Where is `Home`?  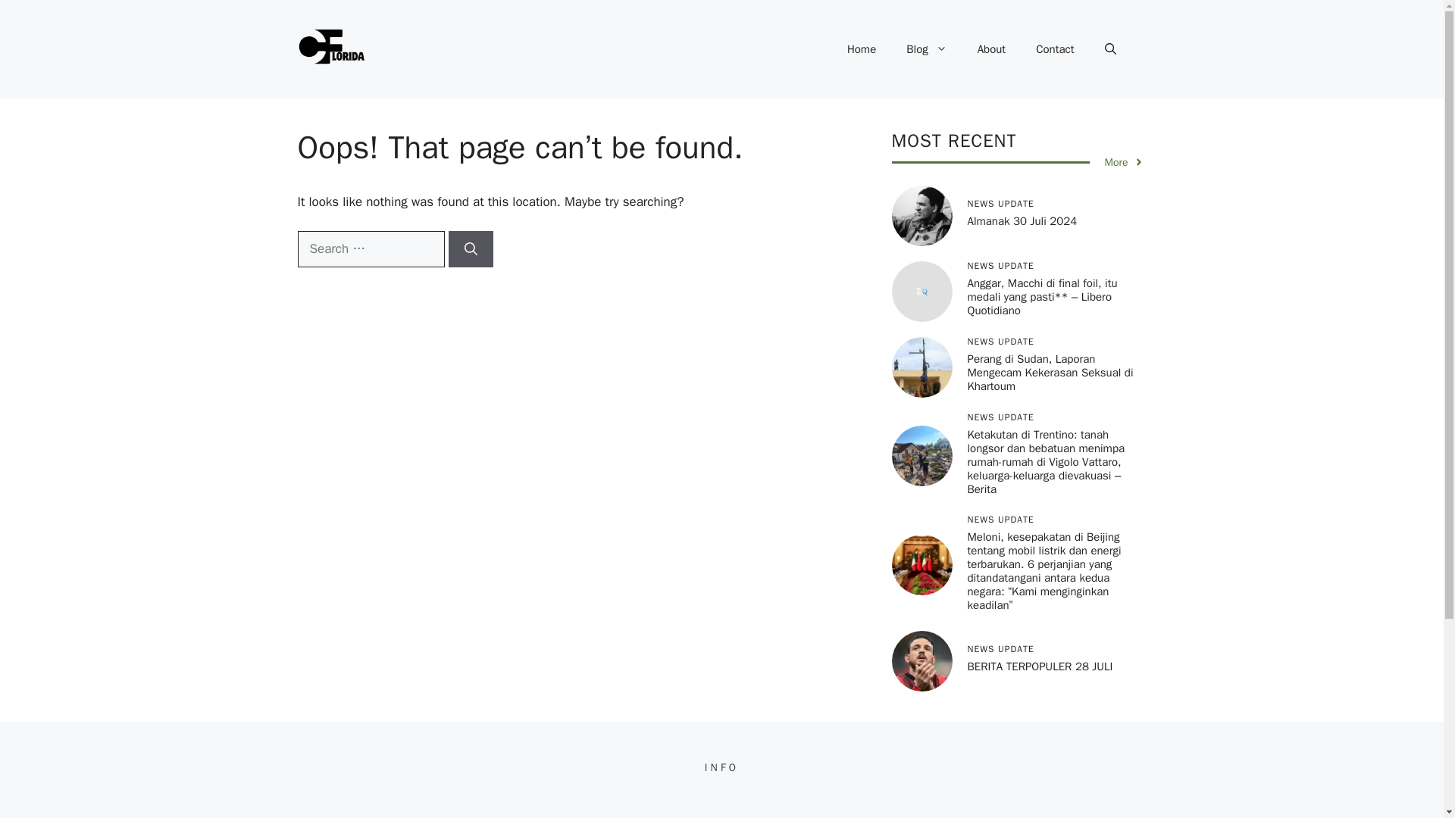
Home is located at coordinates (861, 48).